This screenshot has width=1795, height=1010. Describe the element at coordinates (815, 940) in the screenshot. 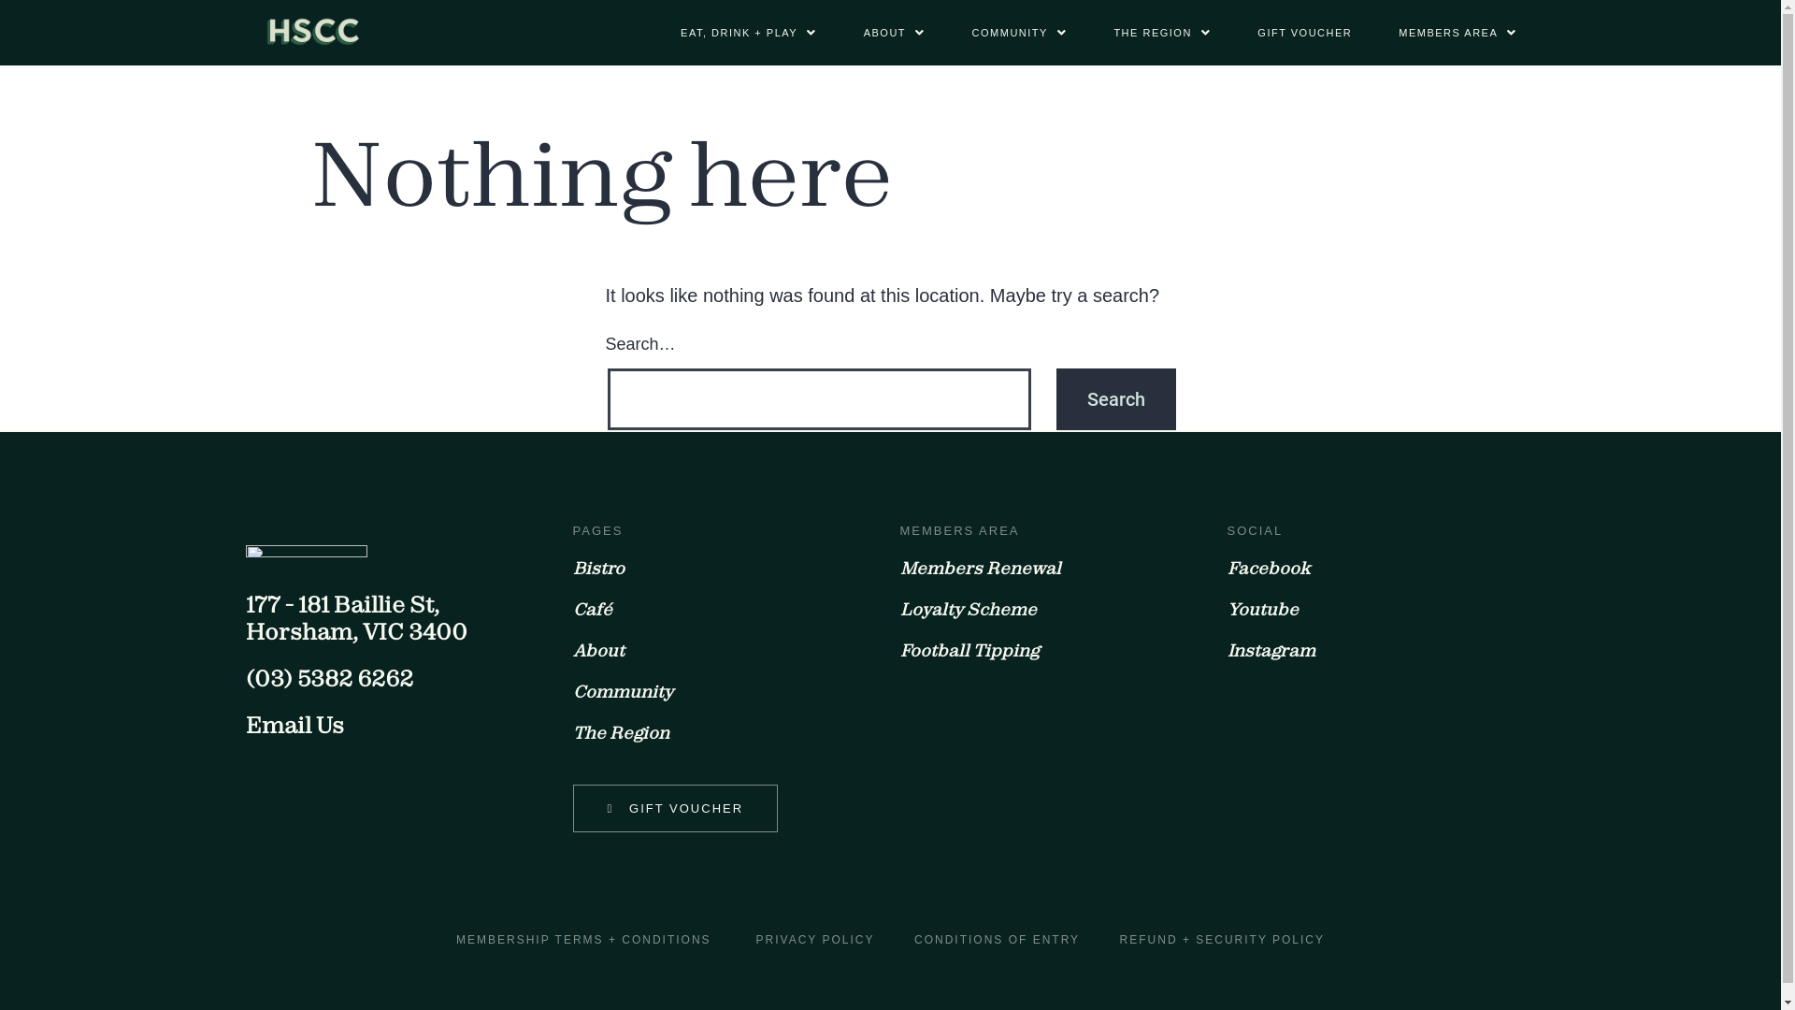

I see `PRIVACY POLICY` at that location.